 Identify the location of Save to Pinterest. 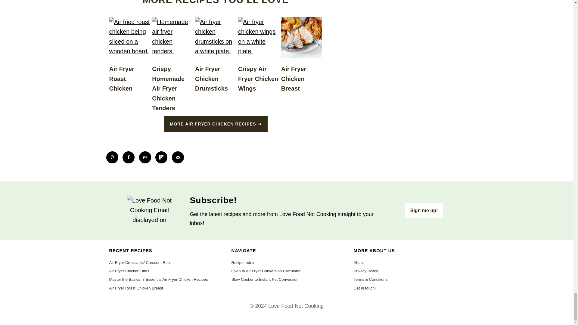
(112, 157).